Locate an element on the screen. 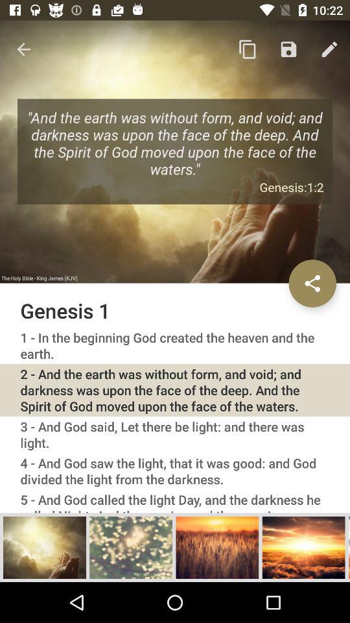 The width and height of the screenshot is (350, 623). press icon on the right is located at coordinates (312, 283).